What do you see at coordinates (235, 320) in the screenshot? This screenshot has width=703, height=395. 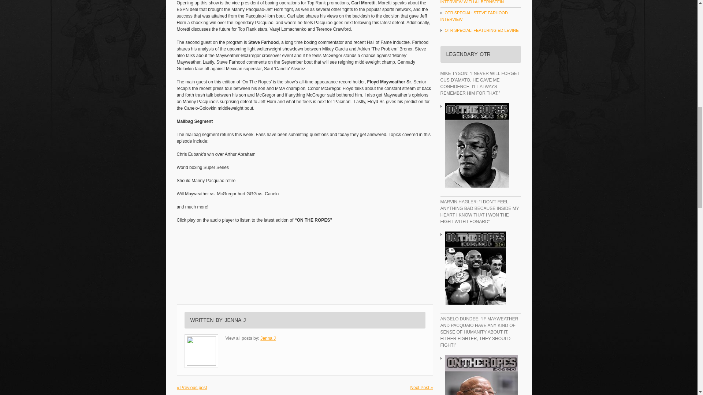 I see `Posts by Jenna J` at bounding box center [235, 320].